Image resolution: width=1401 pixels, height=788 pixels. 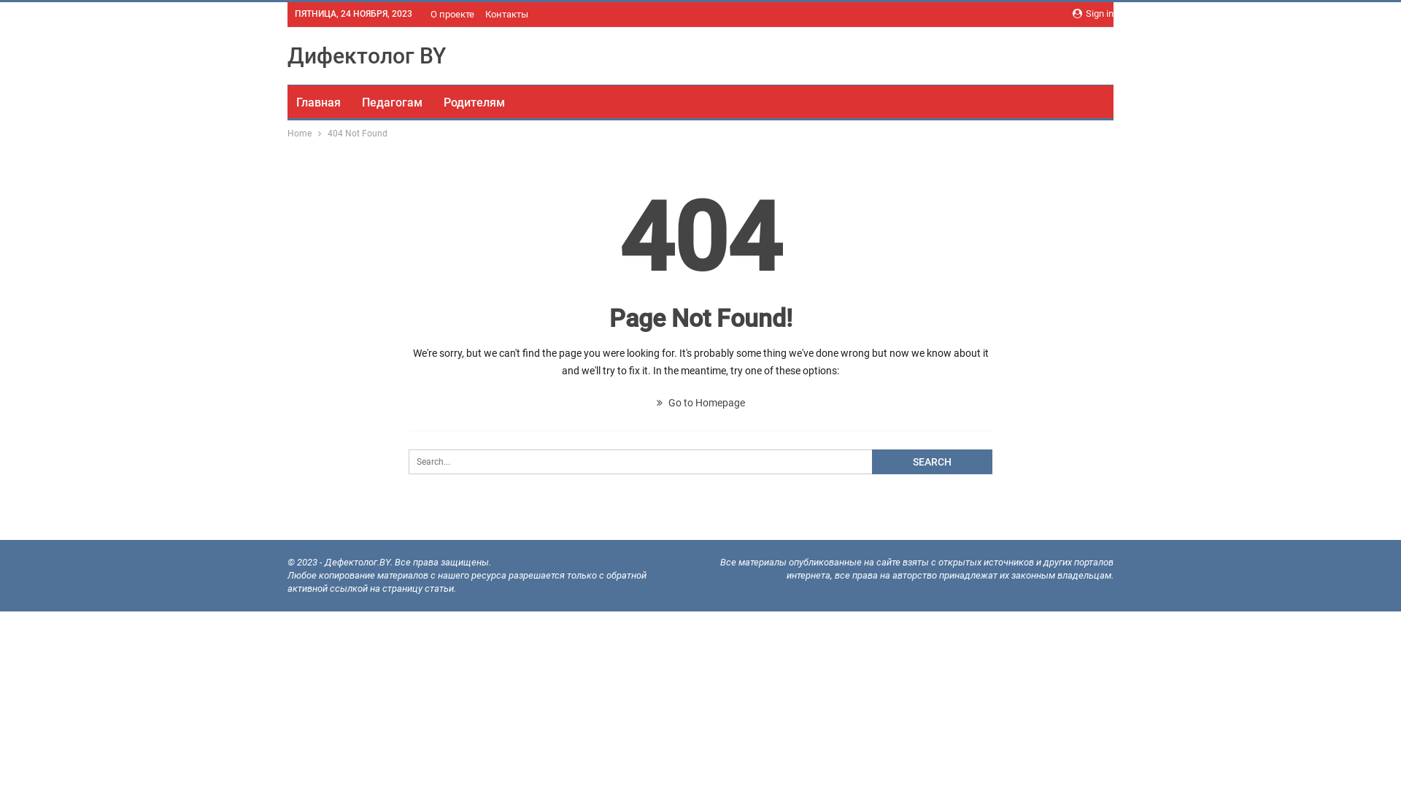 What do you see at coordinates (1093, 14) in the screenshot?
I see `Sign in` at bounding box center [1093, 14].